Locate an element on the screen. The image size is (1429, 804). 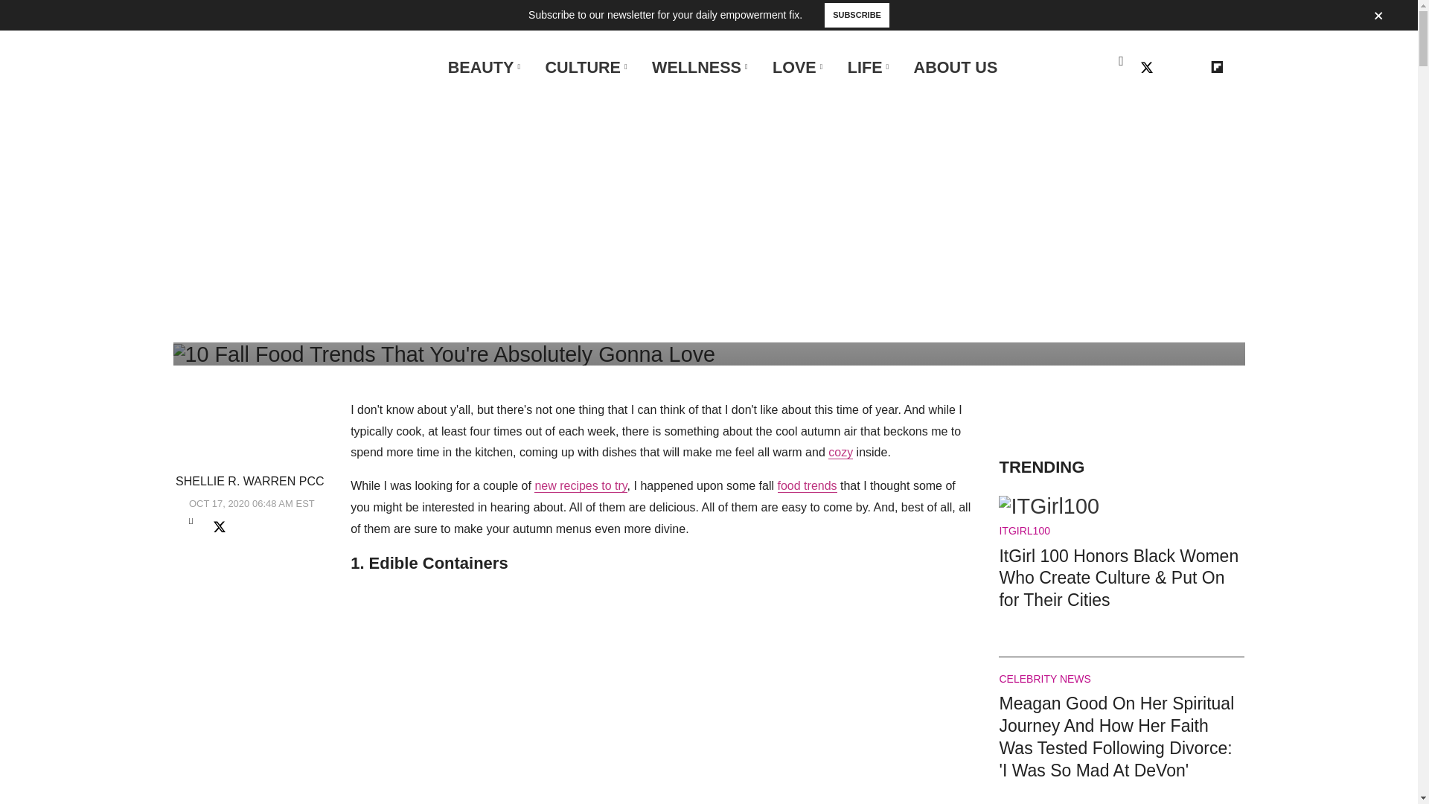
WELLNESS is located at coordinates (697, 67).